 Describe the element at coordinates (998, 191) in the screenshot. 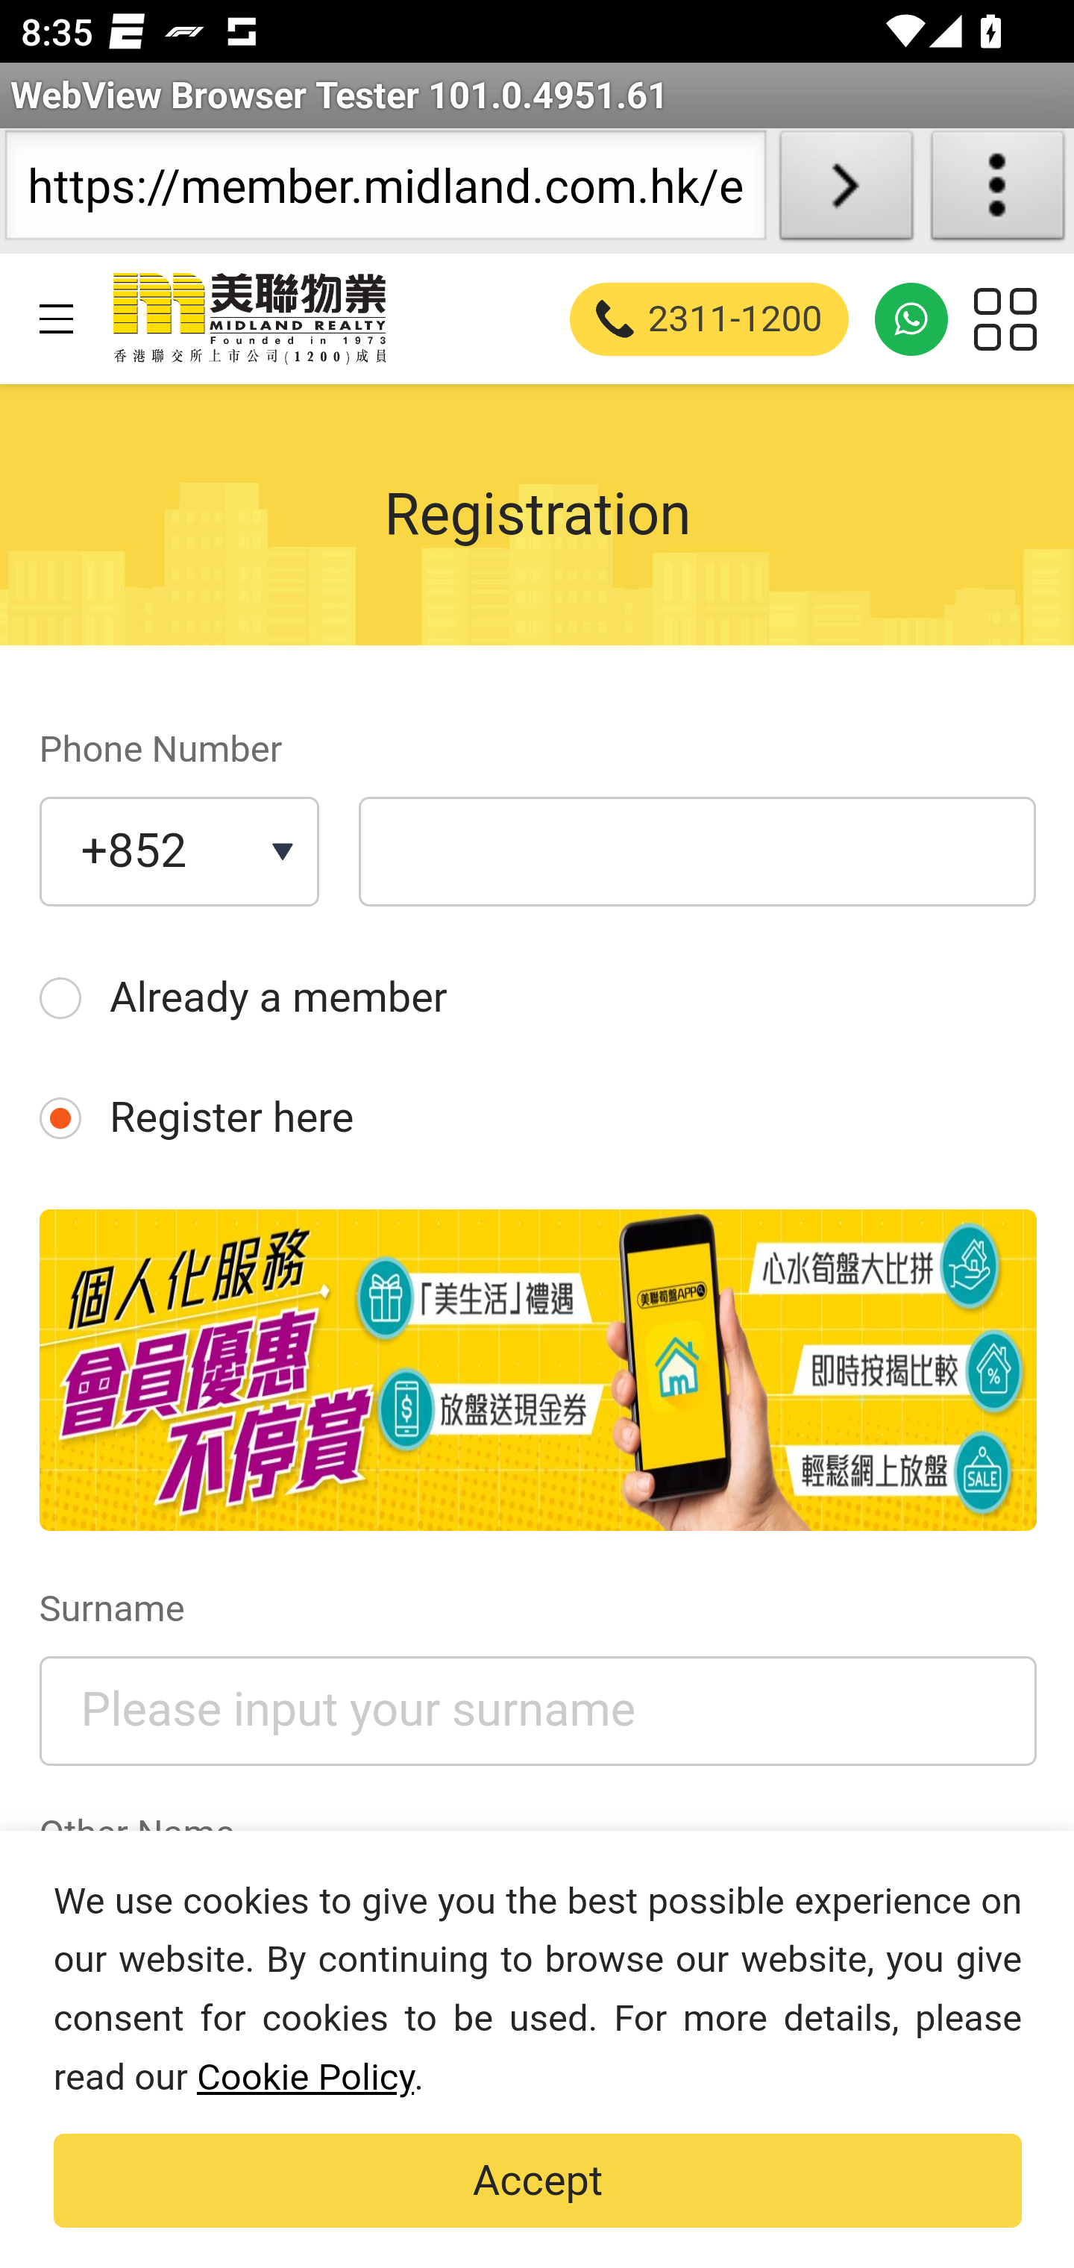

I see `About WebView` at that location.